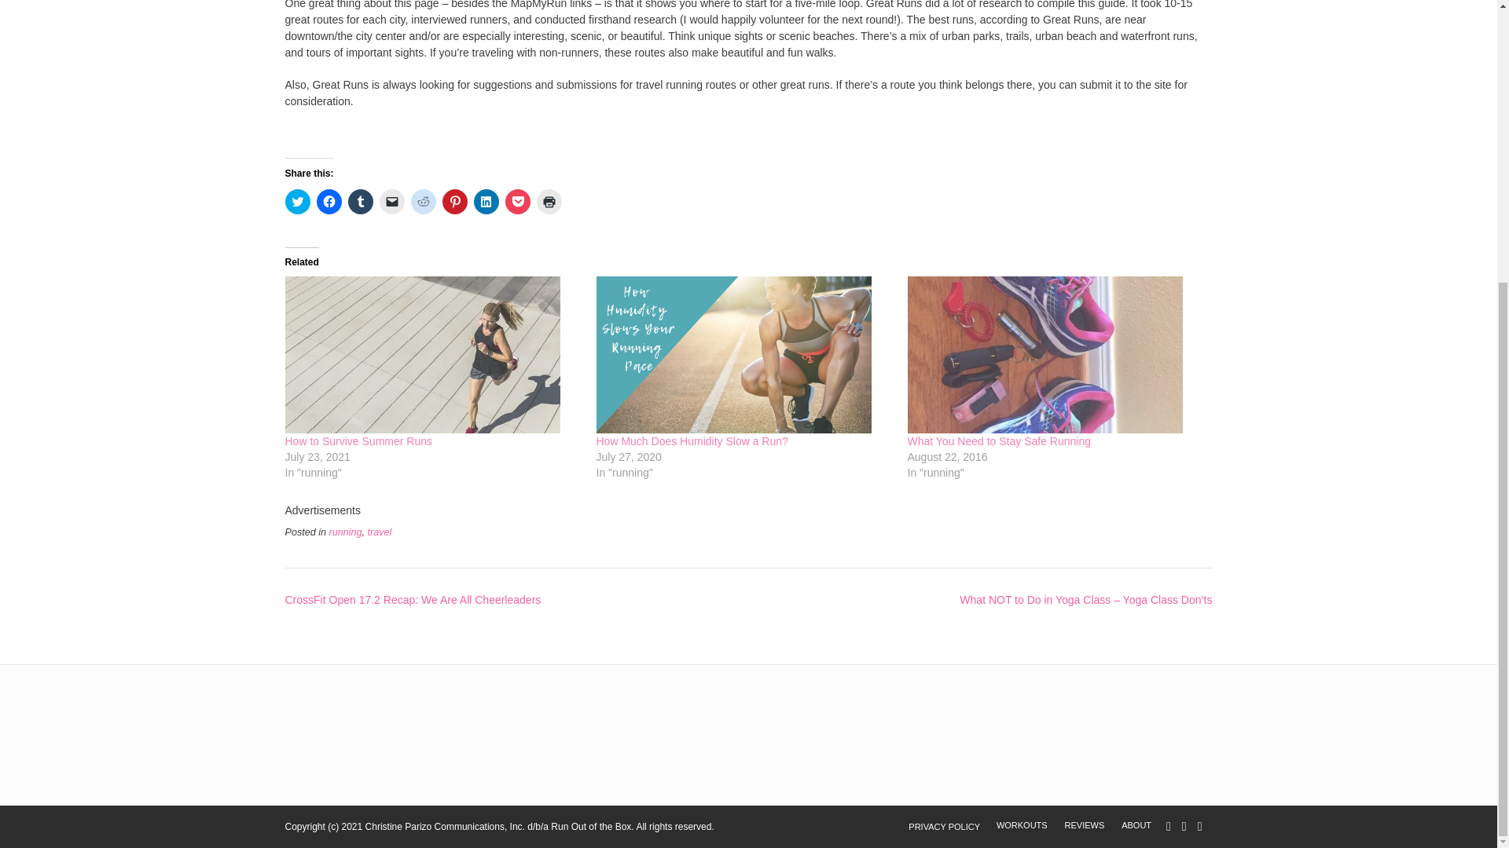 This screenshot has width=1509, height=848. I want to click on How Much Does Humidity Slow a Run?, so click(692, 441).